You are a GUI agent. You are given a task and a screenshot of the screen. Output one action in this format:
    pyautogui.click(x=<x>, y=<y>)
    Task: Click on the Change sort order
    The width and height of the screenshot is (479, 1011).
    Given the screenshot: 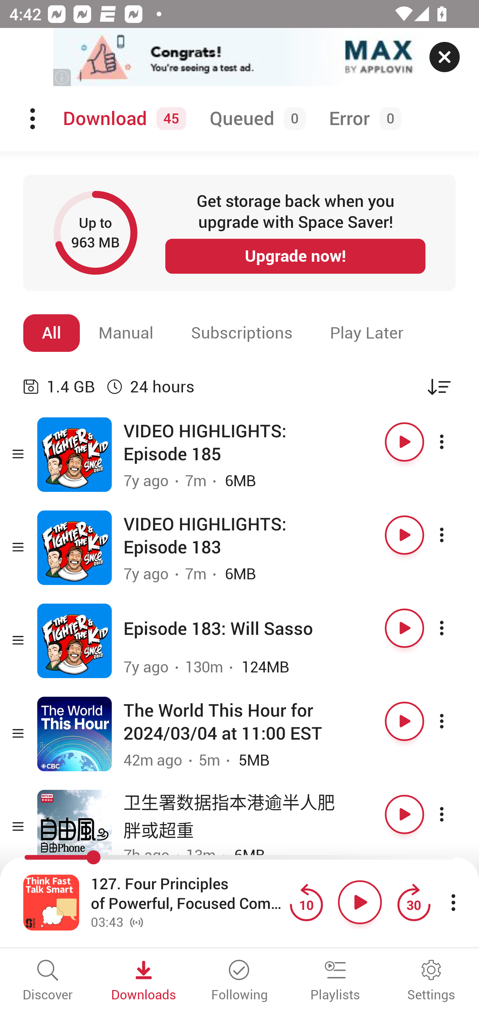 What is the action you would take?
    pyautogui.click(x=439, y=386)
    